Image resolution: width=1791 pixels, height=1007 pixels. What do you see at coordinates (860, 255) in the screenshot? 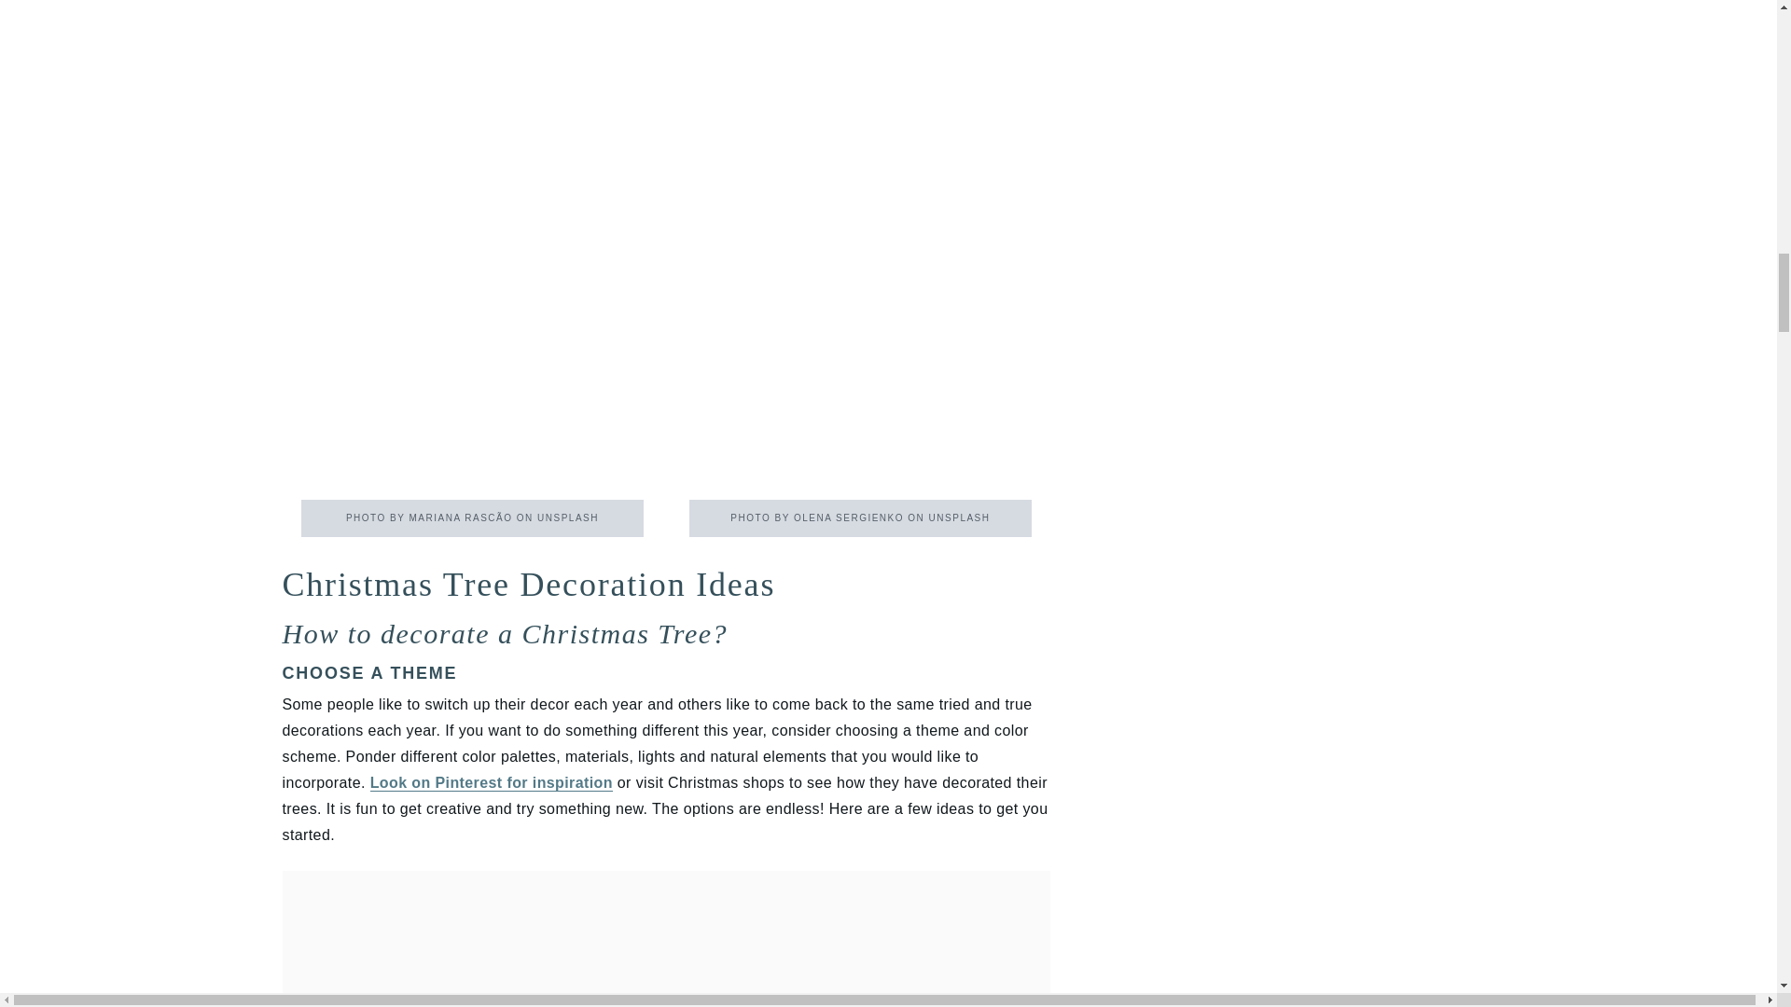
I see `Christmas Tree Decorating` at bounding box center [860, 255].